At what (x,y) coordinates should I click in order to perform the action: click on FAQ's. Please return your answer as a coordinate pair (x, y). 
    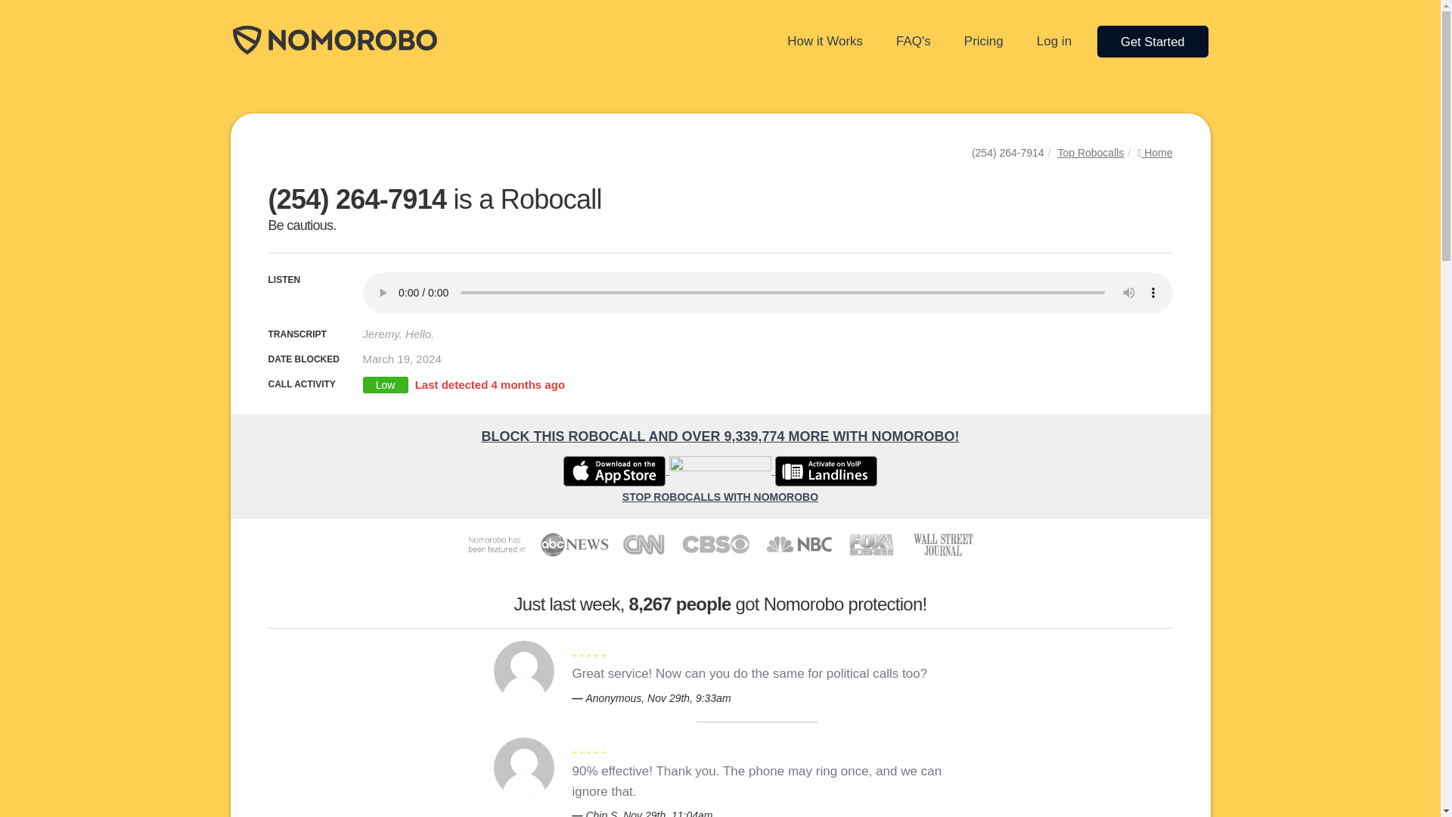
    Looking at the image, I should click on (914, 41).